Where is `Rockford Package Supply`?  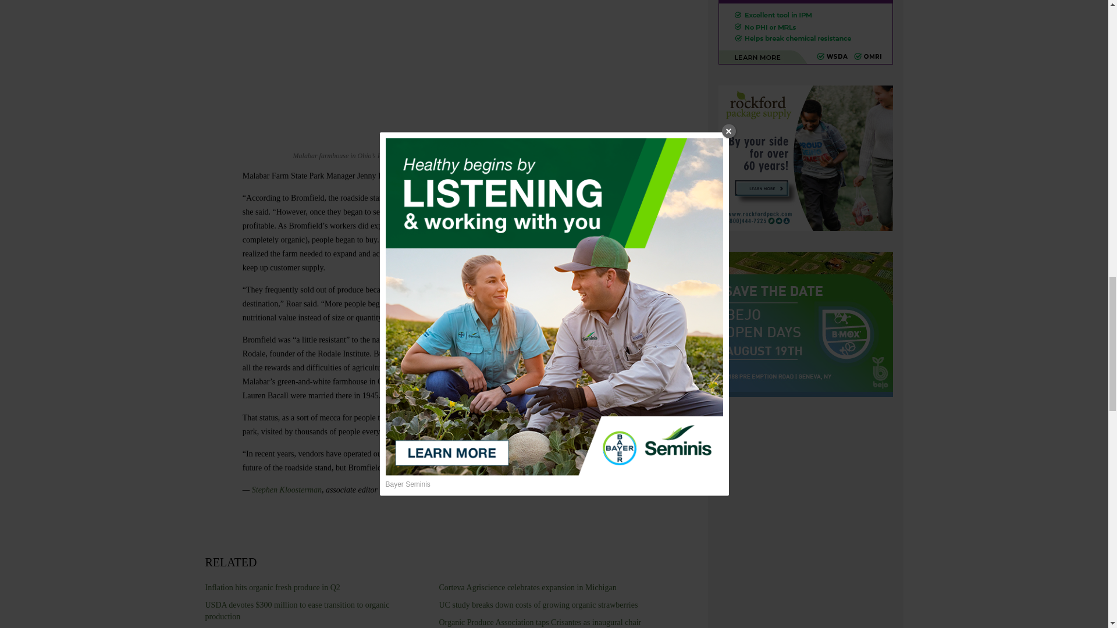
Rockford Package Supply is located at coordinates (805, 159).